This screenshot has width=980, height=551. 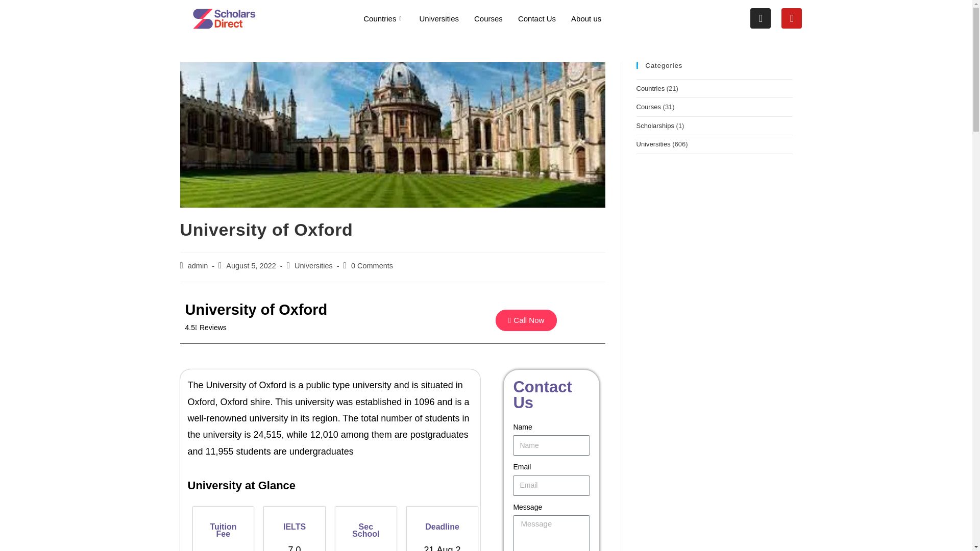 I want to click on Posts by admin, so click(x=198, y=265).